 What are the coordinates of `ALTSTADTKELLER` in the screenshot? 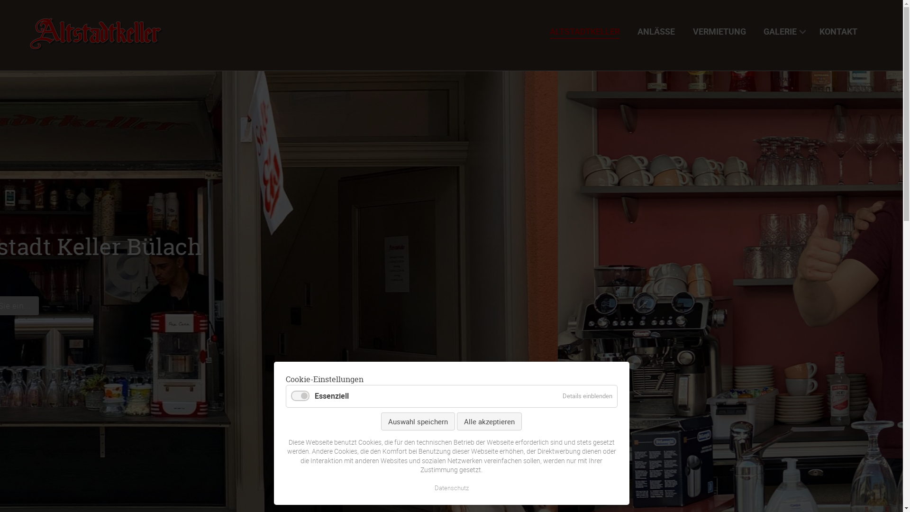 It's located at (588, 31).